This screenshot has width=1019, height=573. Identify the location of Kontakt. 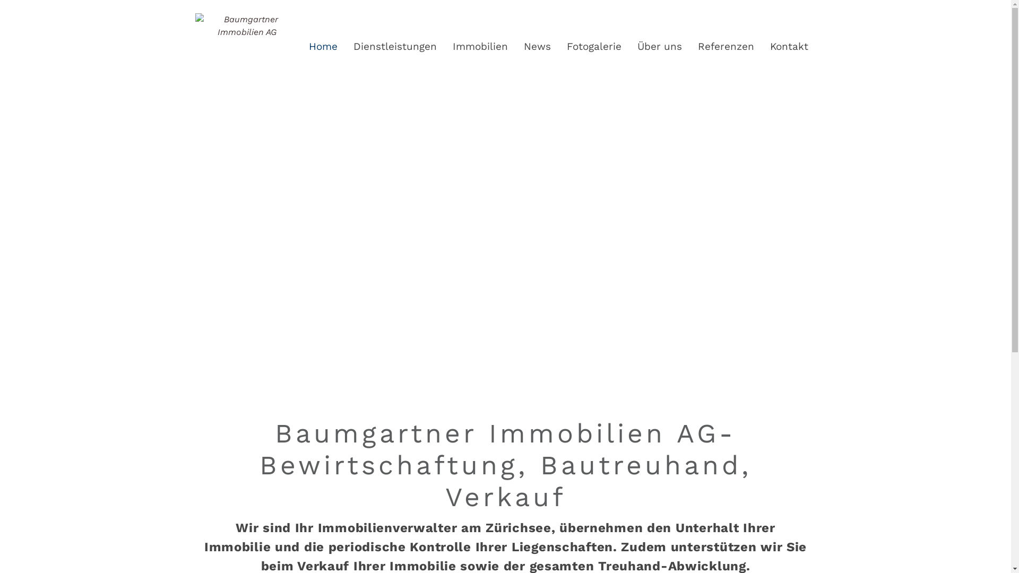
(781, 47).